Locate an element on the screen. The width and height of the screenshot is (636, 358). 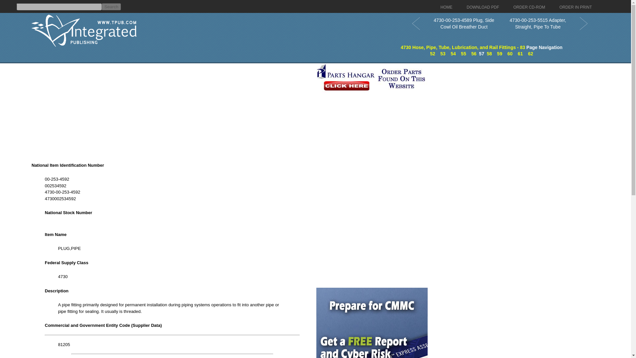
61 is located at coordinates (520, 54).